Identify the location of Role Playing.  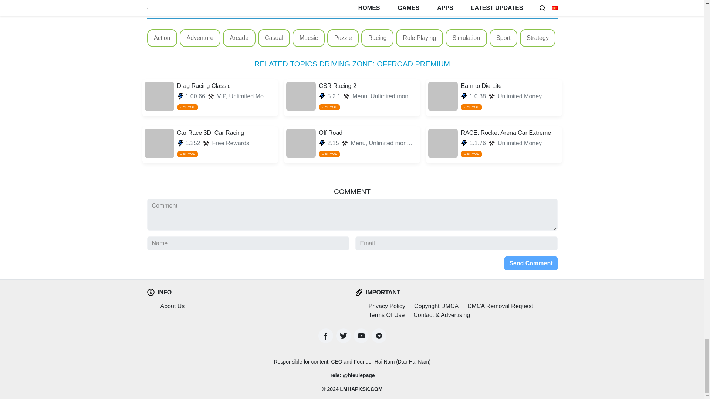
(420, 38).